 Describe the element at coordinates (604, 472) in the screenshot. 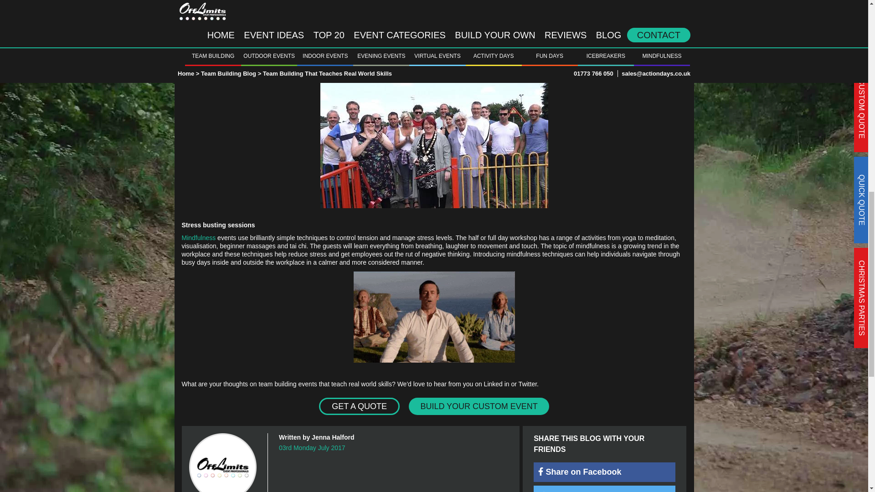

I see `Share on Facebook` at that location.